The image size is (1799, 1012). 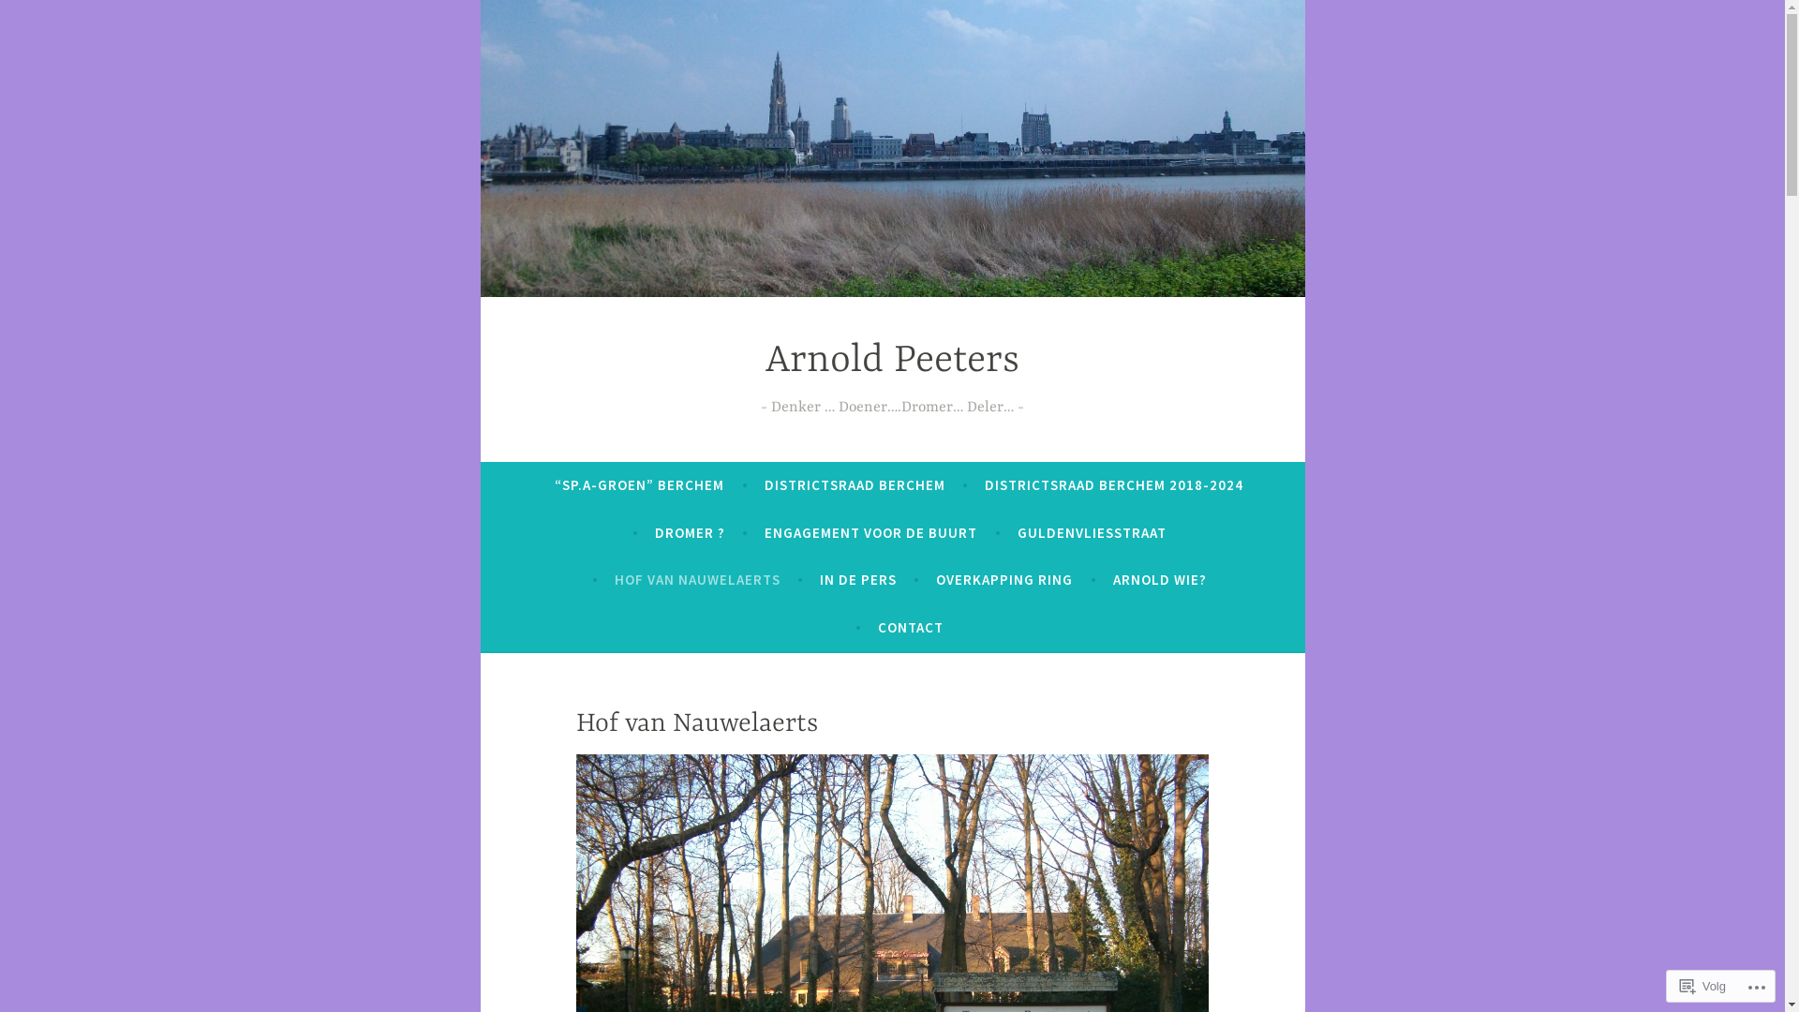 What do you see at coordinates (858, 580) in the screenshot?
I see `IN DE PERS` at bounding box center [858, 580].